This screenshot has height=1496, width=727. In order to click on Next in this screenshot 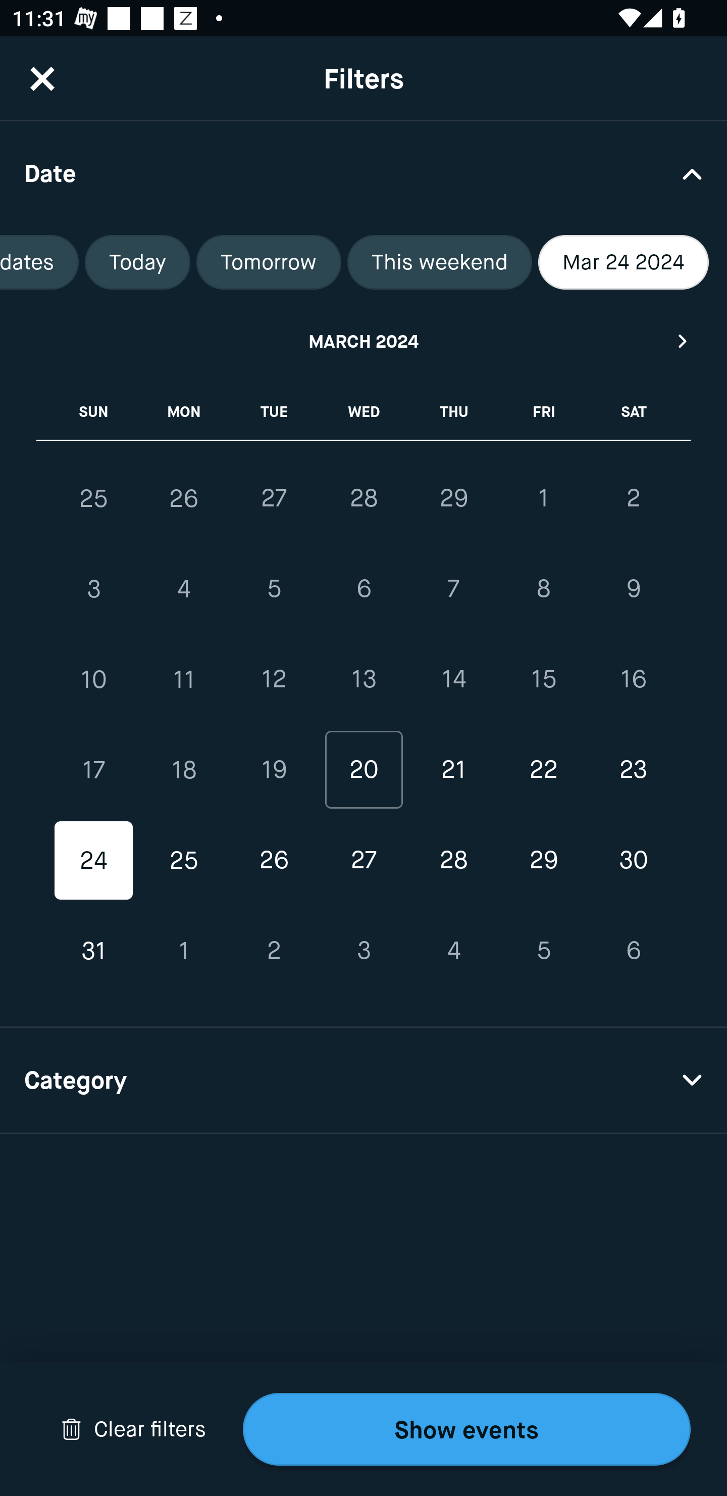, I will do `click(683, 341)`.